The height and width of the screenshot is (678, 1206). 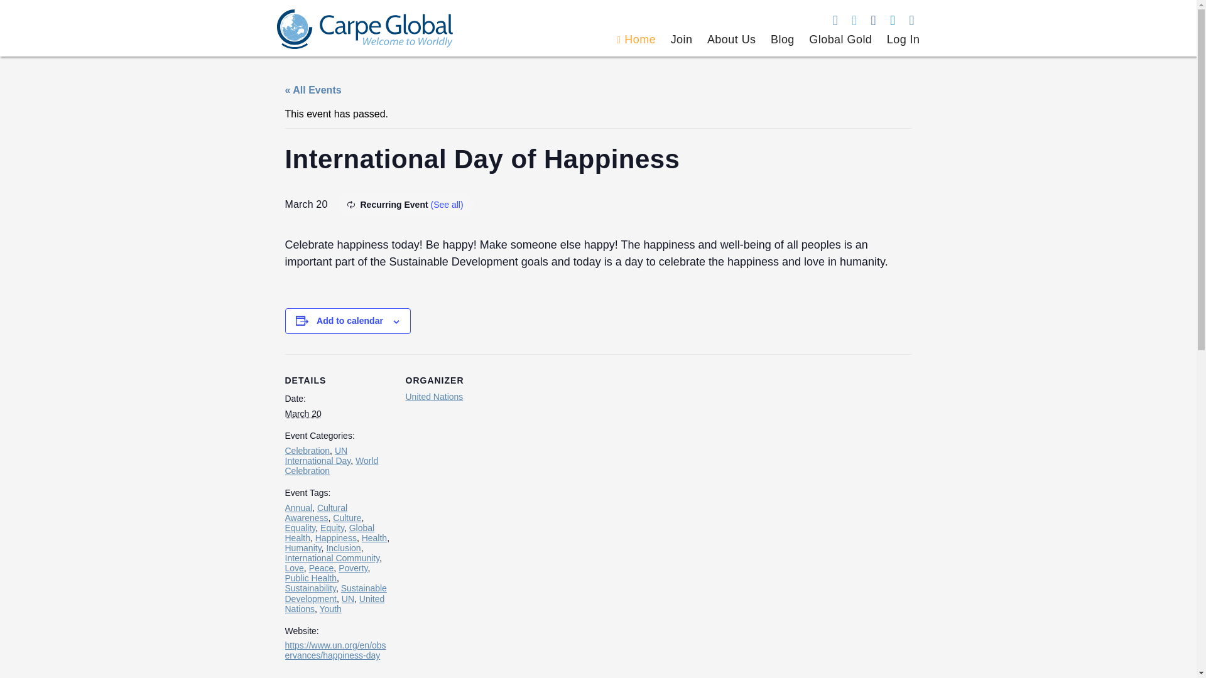 What do you see at coordinates (332, 527) in the screenshot?
I see `Equity` at bounding box center [332, 527].